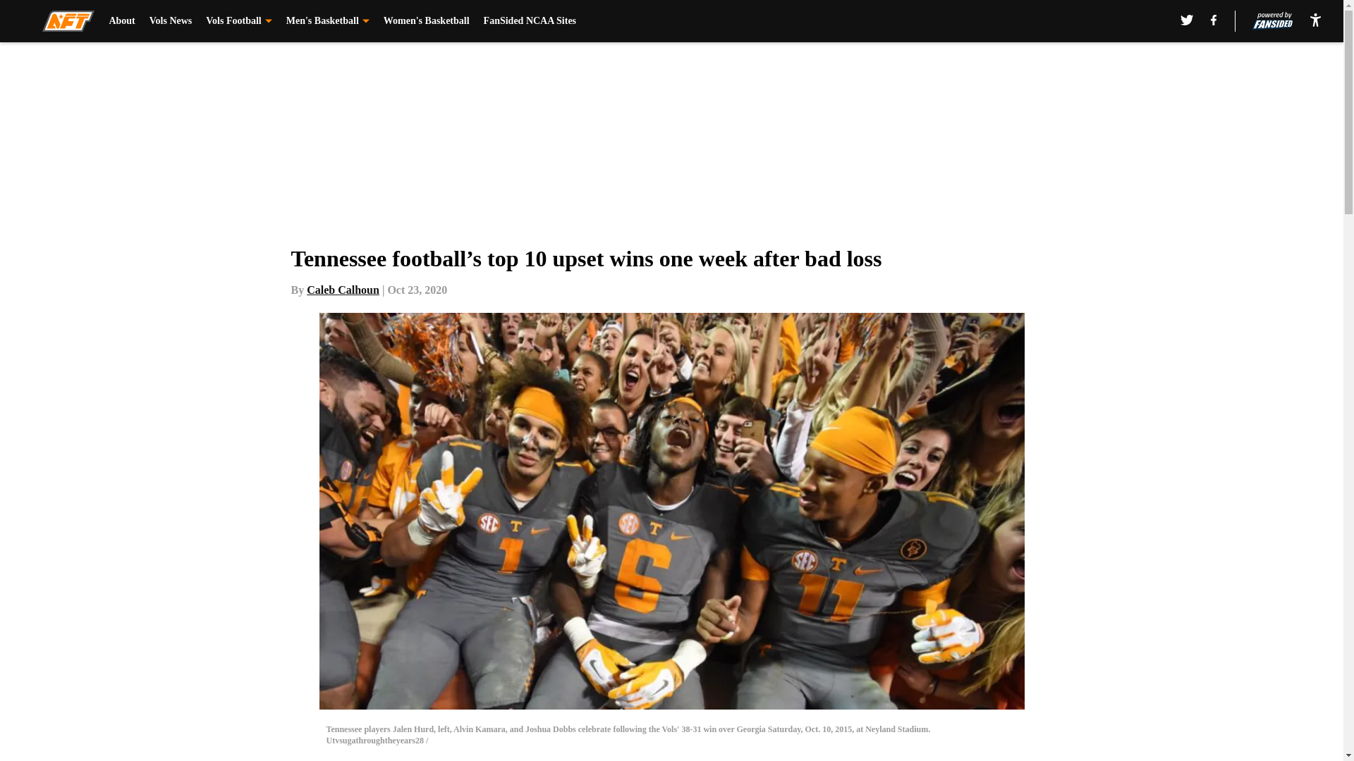 This screenshot has width=1354, height=761. Describe the element at coordinates (171, 21) in the screenshot. I see `Vols News` at that location.